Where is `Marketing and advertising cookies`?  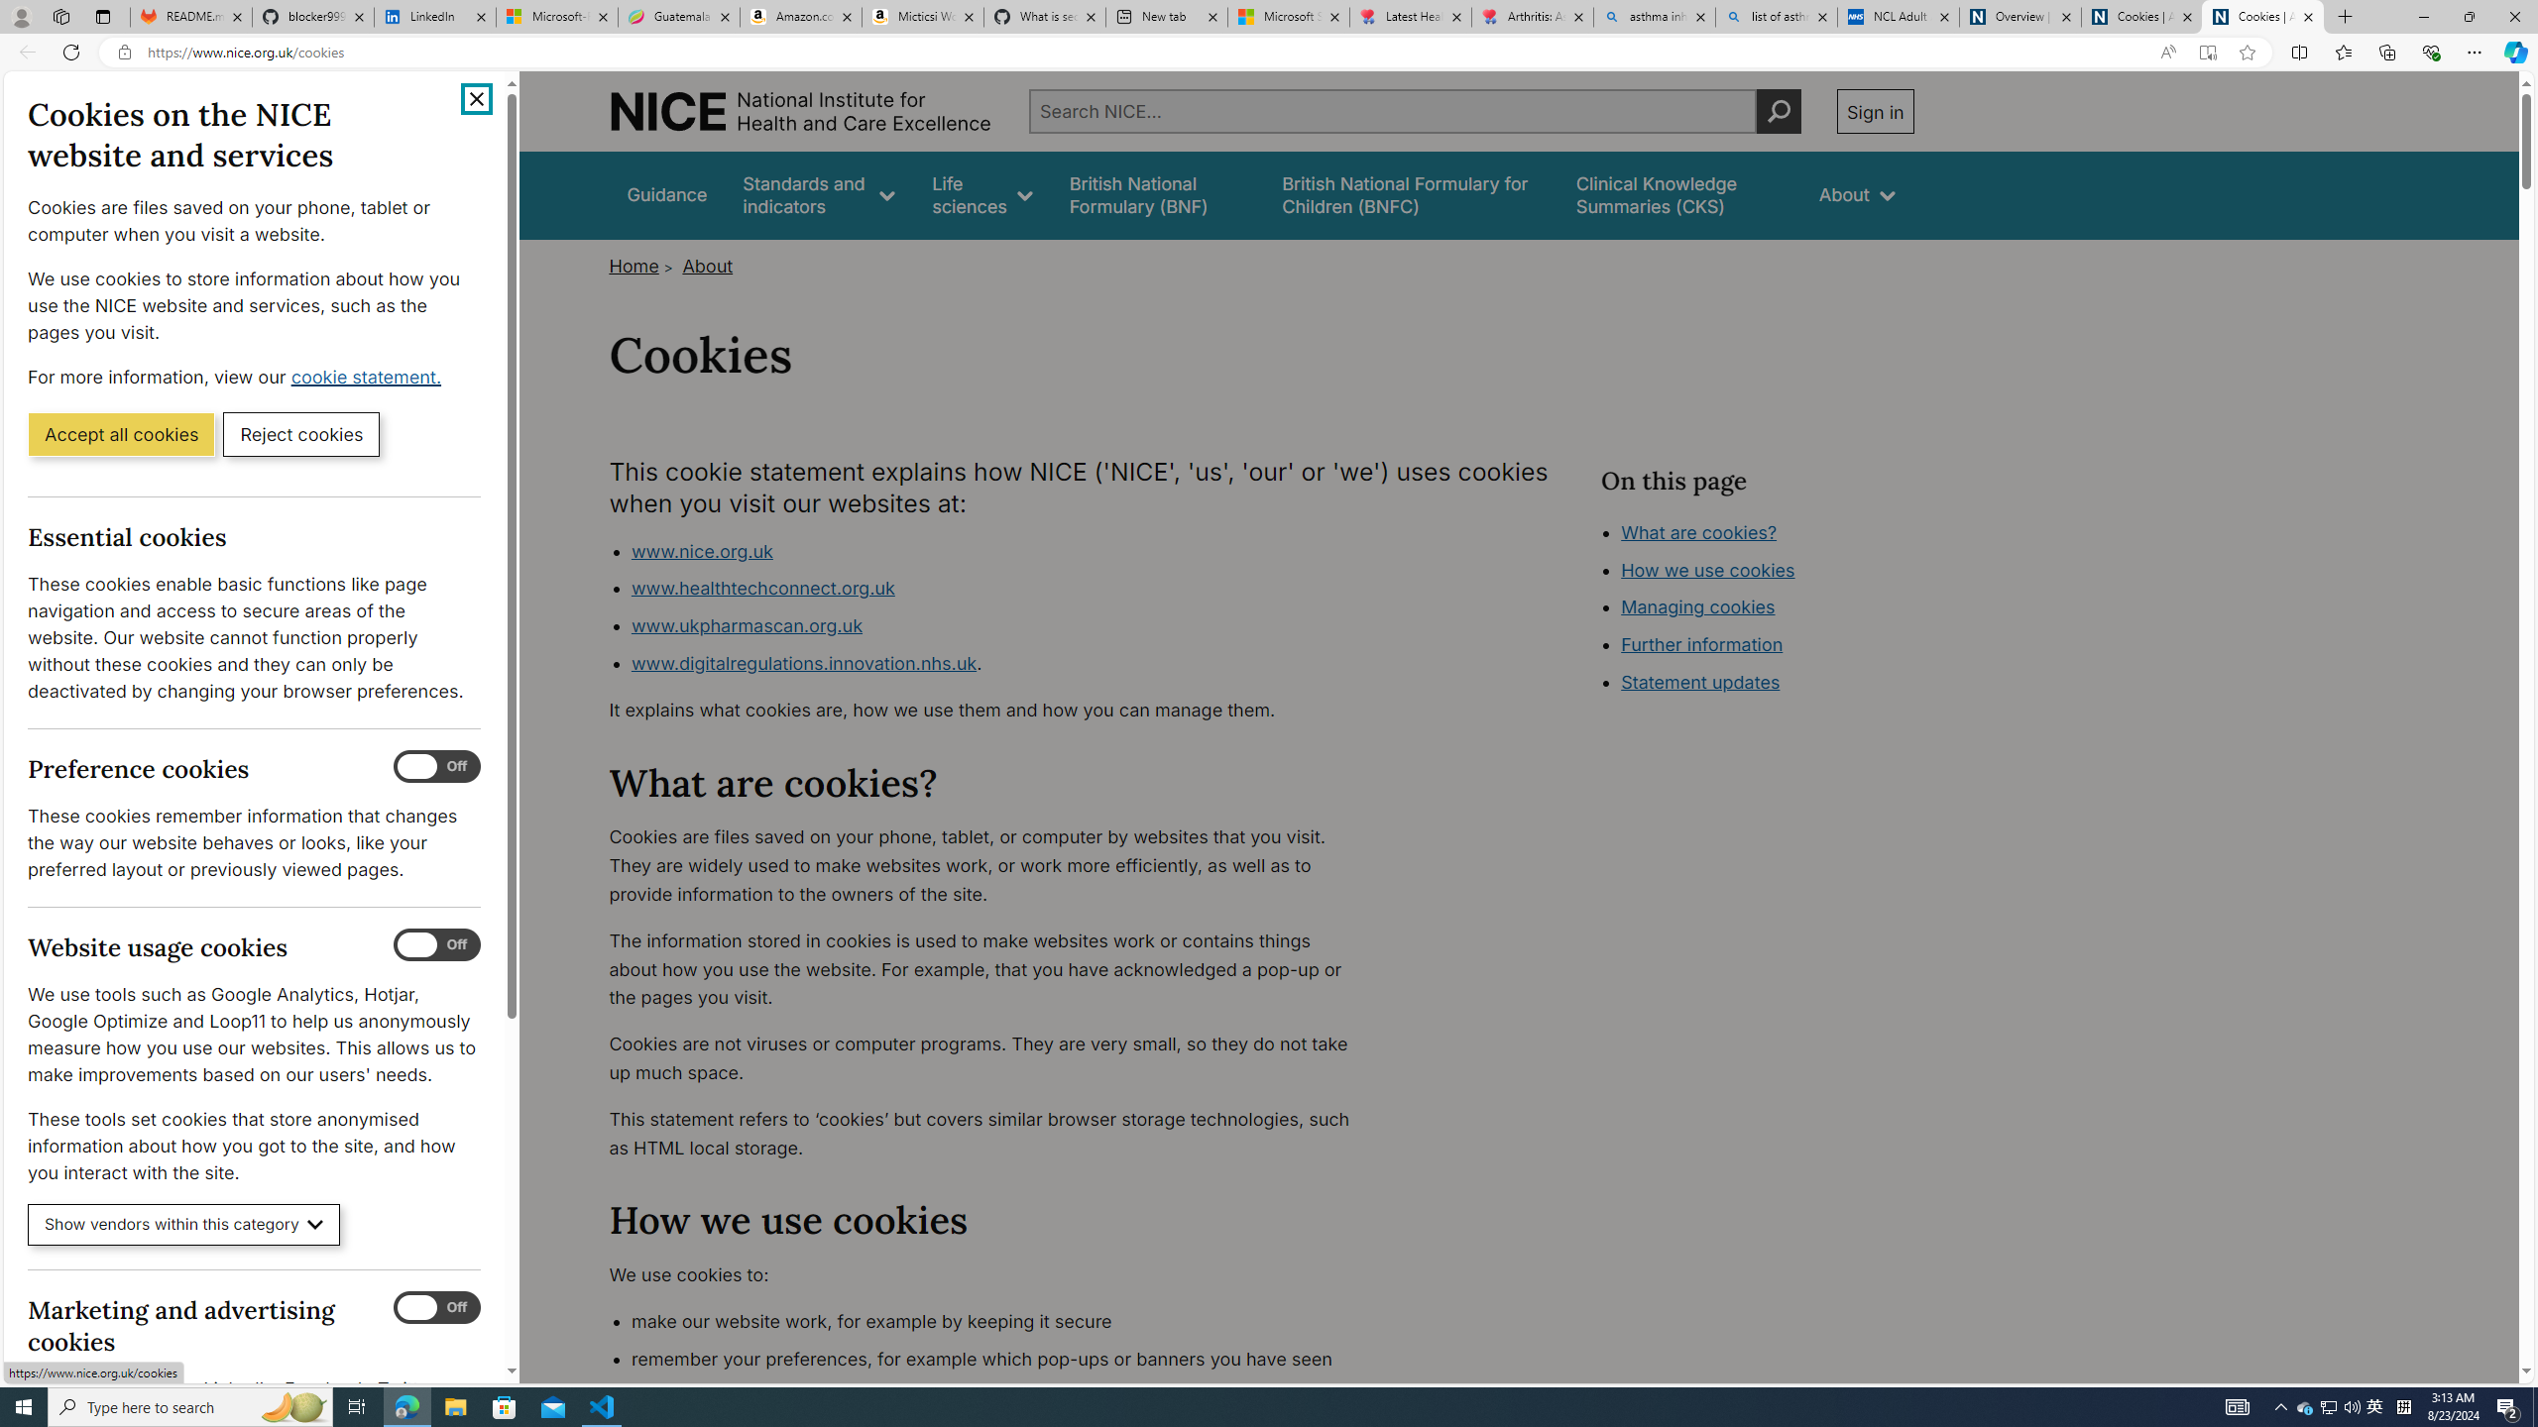
Marketing and advertising cookies is located at coordinates (437, 1308).